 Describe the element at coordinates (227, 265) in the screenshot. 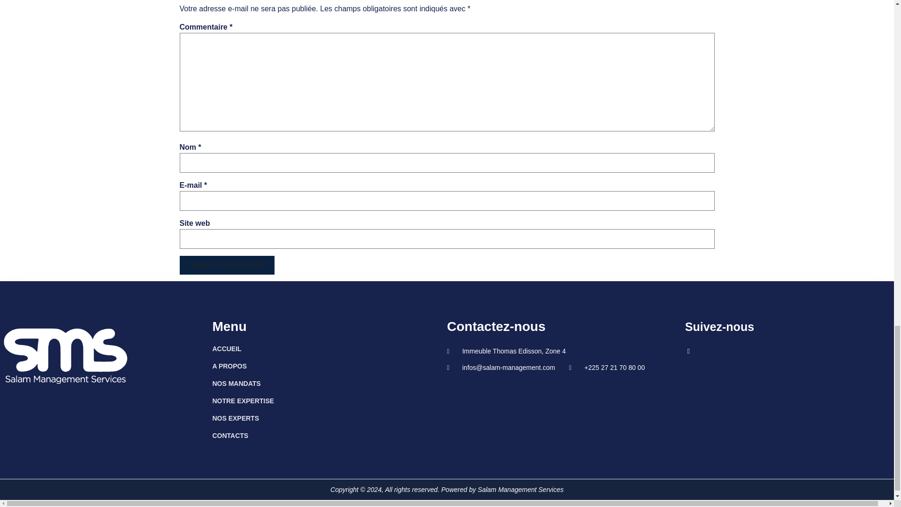

I see `Laisser un commentaire` at that location.